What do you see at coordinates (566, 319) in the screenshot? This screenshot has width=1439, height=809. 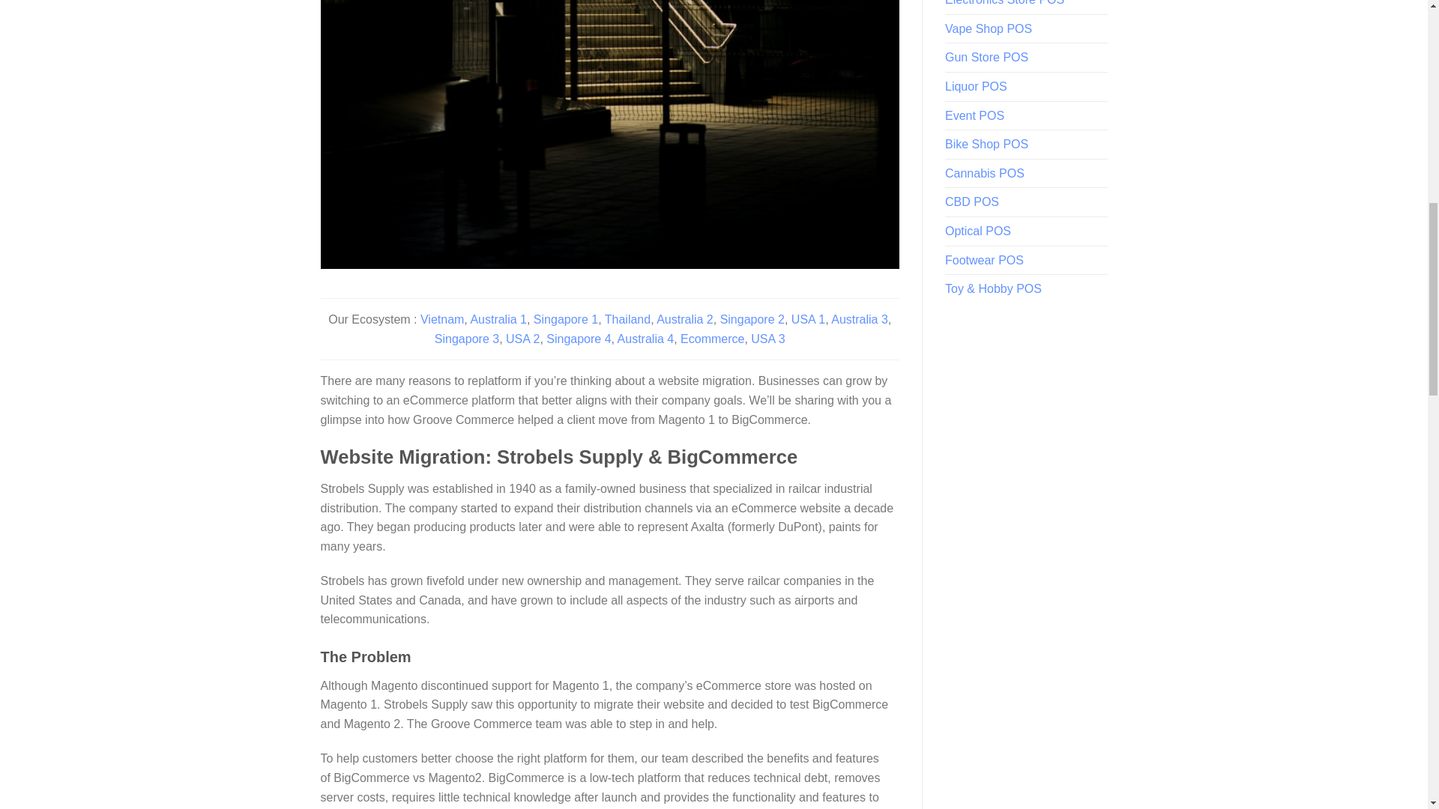 I see `Singapore 1` at bounding box center [566, 319].